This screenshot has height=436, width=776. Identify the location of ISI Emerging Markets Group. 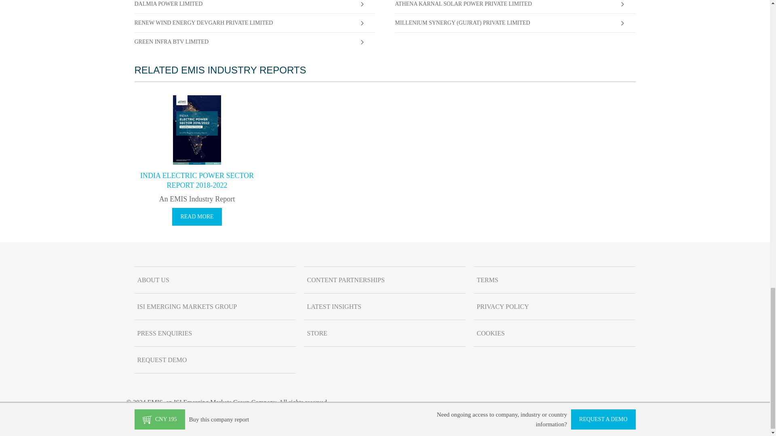
(215, 306).